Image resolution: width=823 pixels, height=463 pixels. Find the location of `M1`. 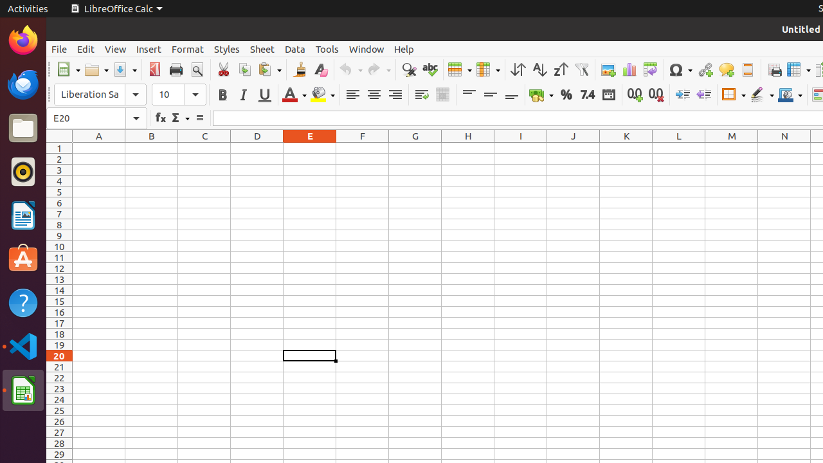

M1 is located at coordinates (732, 148).